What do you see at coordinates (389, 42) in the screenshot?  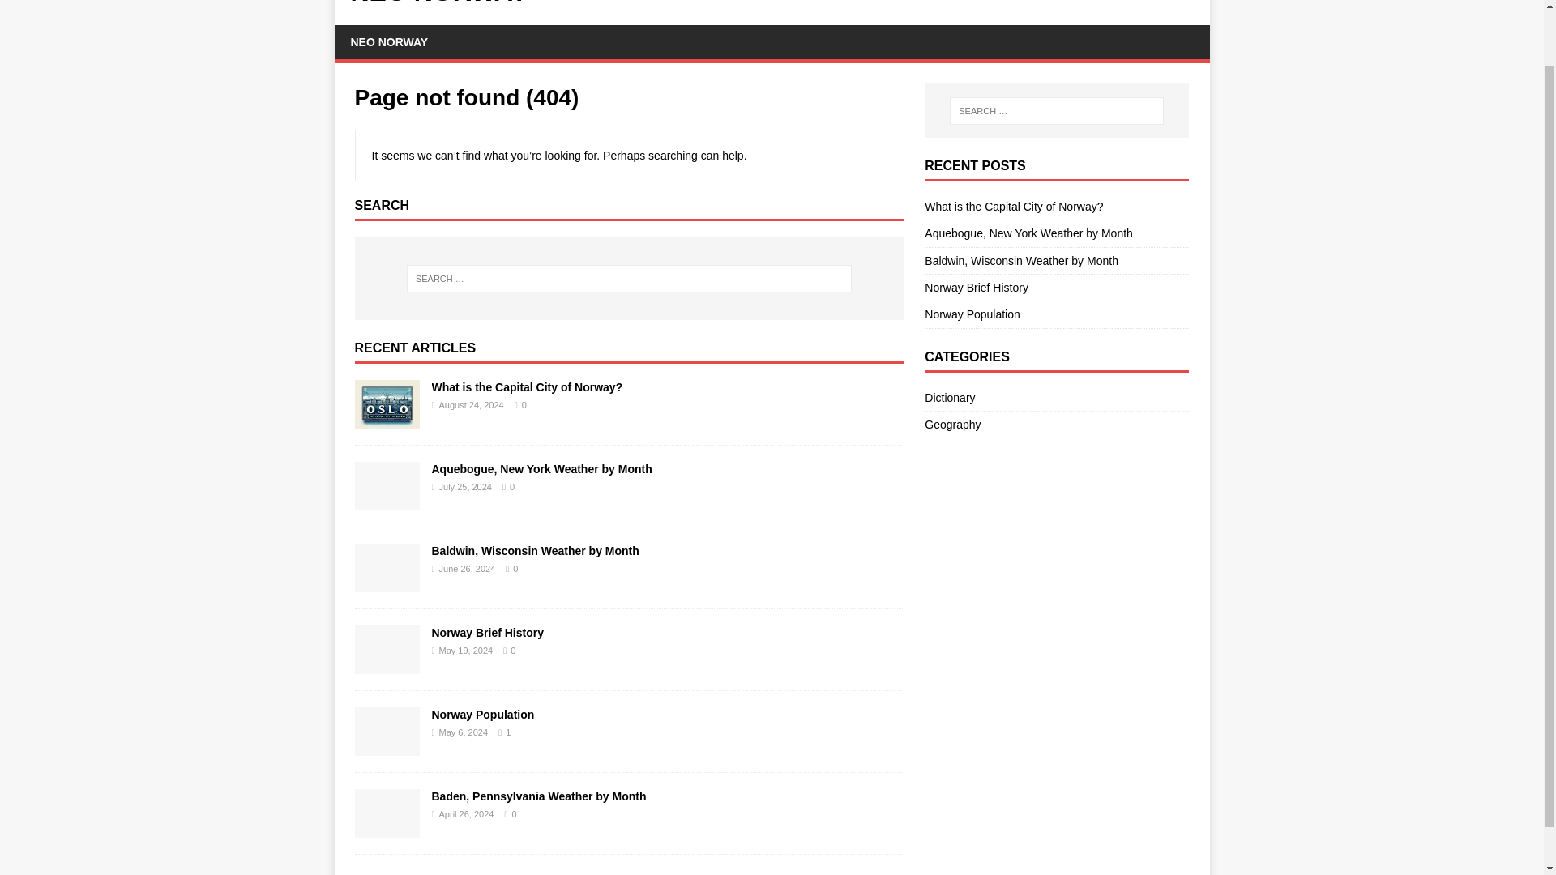 I see `NEO NORWAY` at bounding box center [389, 42].